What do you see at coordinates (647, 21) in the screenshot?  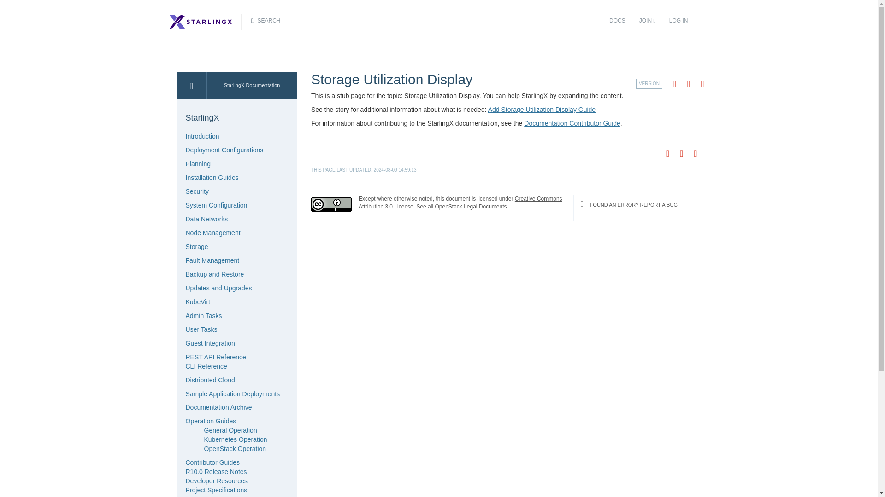 I see `JOIN` at bounding box center [647, 21].